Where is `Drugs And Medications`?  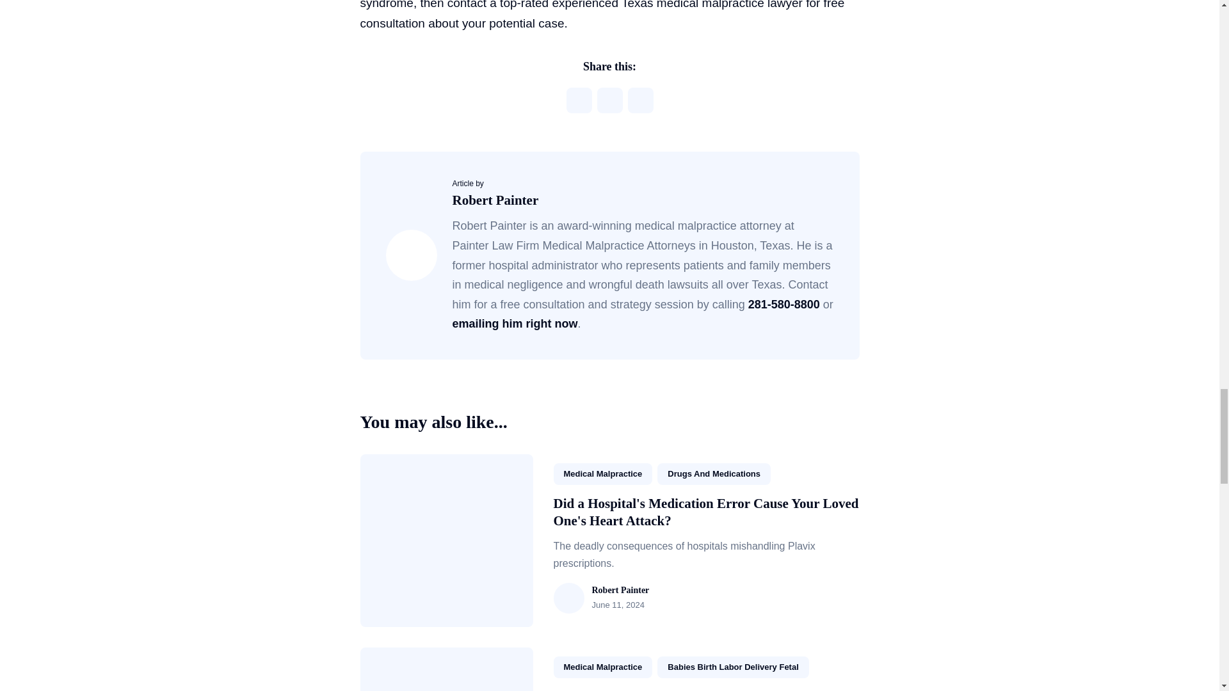
Drugs And Medications is located at coordinates (714, 473).